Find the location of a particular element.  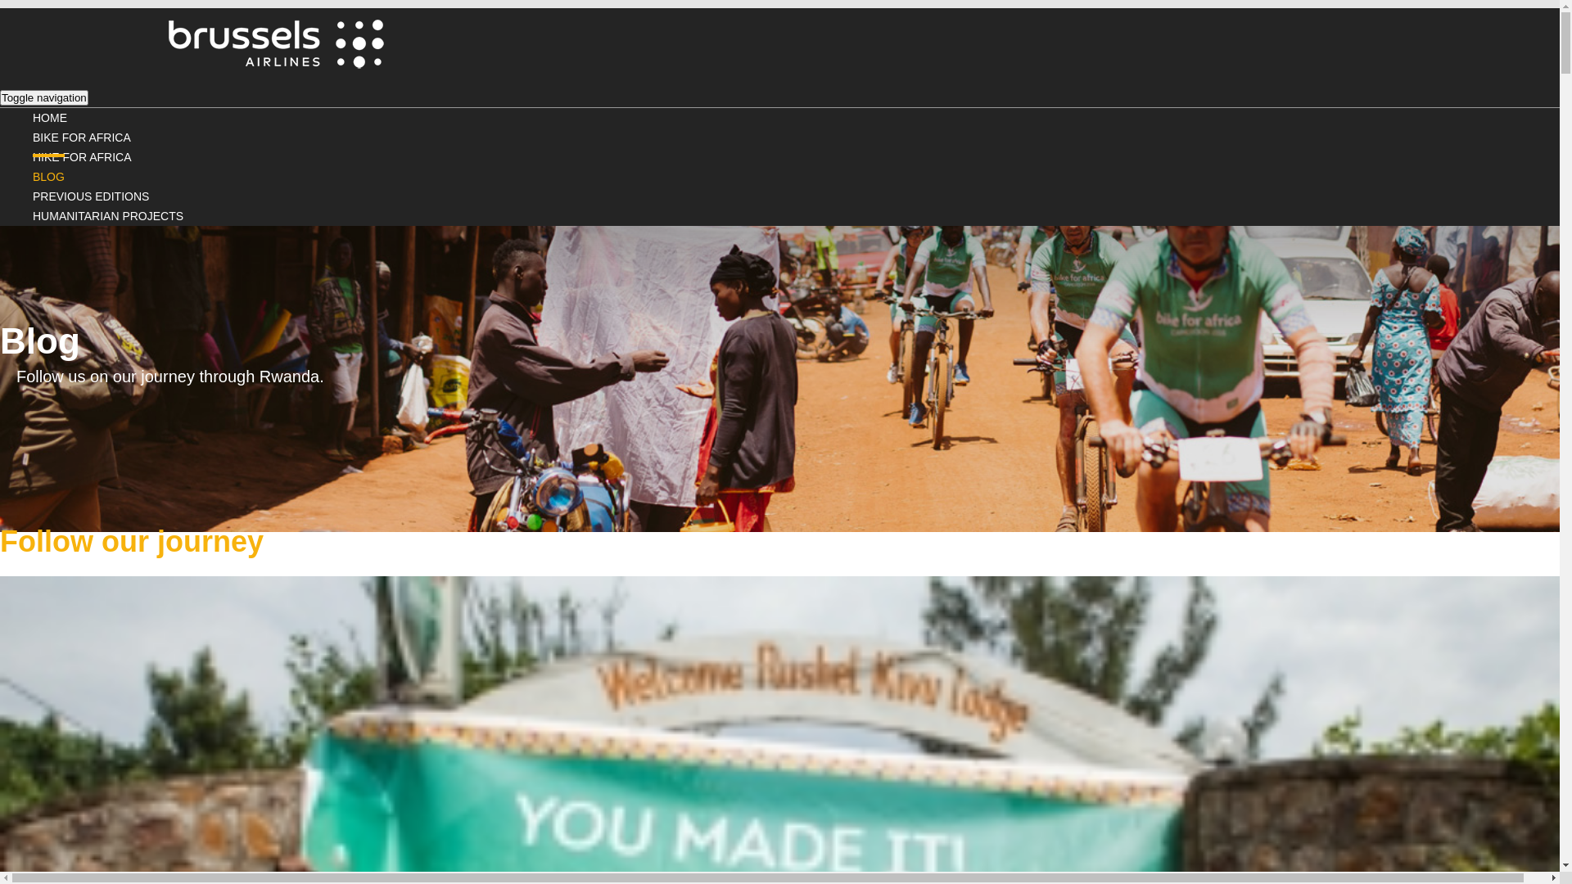

PREVIOUS EDITIONS is located at coordinates (91, 196).